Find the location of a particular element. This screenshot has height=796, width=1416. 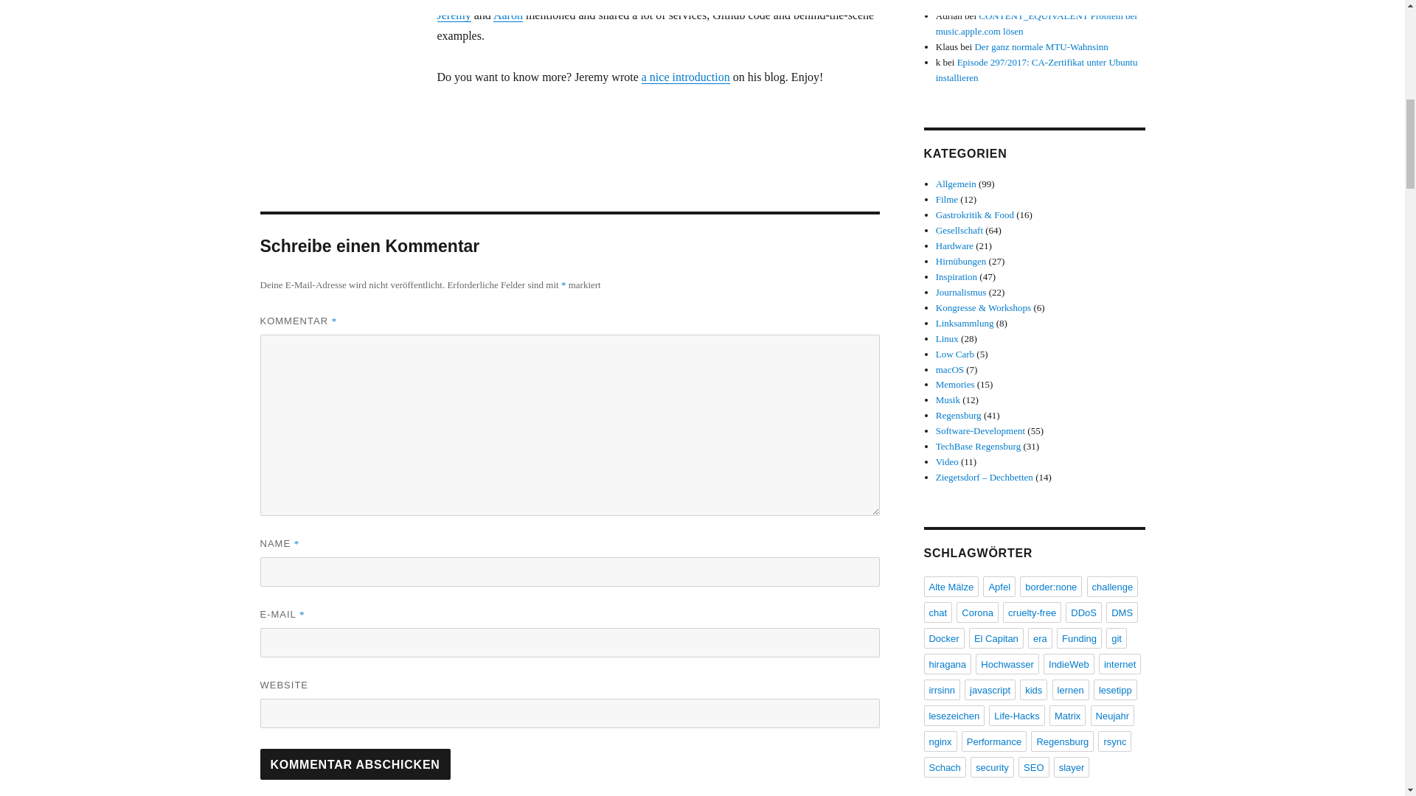

Kommentar abschicken is located at coordinates (354, 764).